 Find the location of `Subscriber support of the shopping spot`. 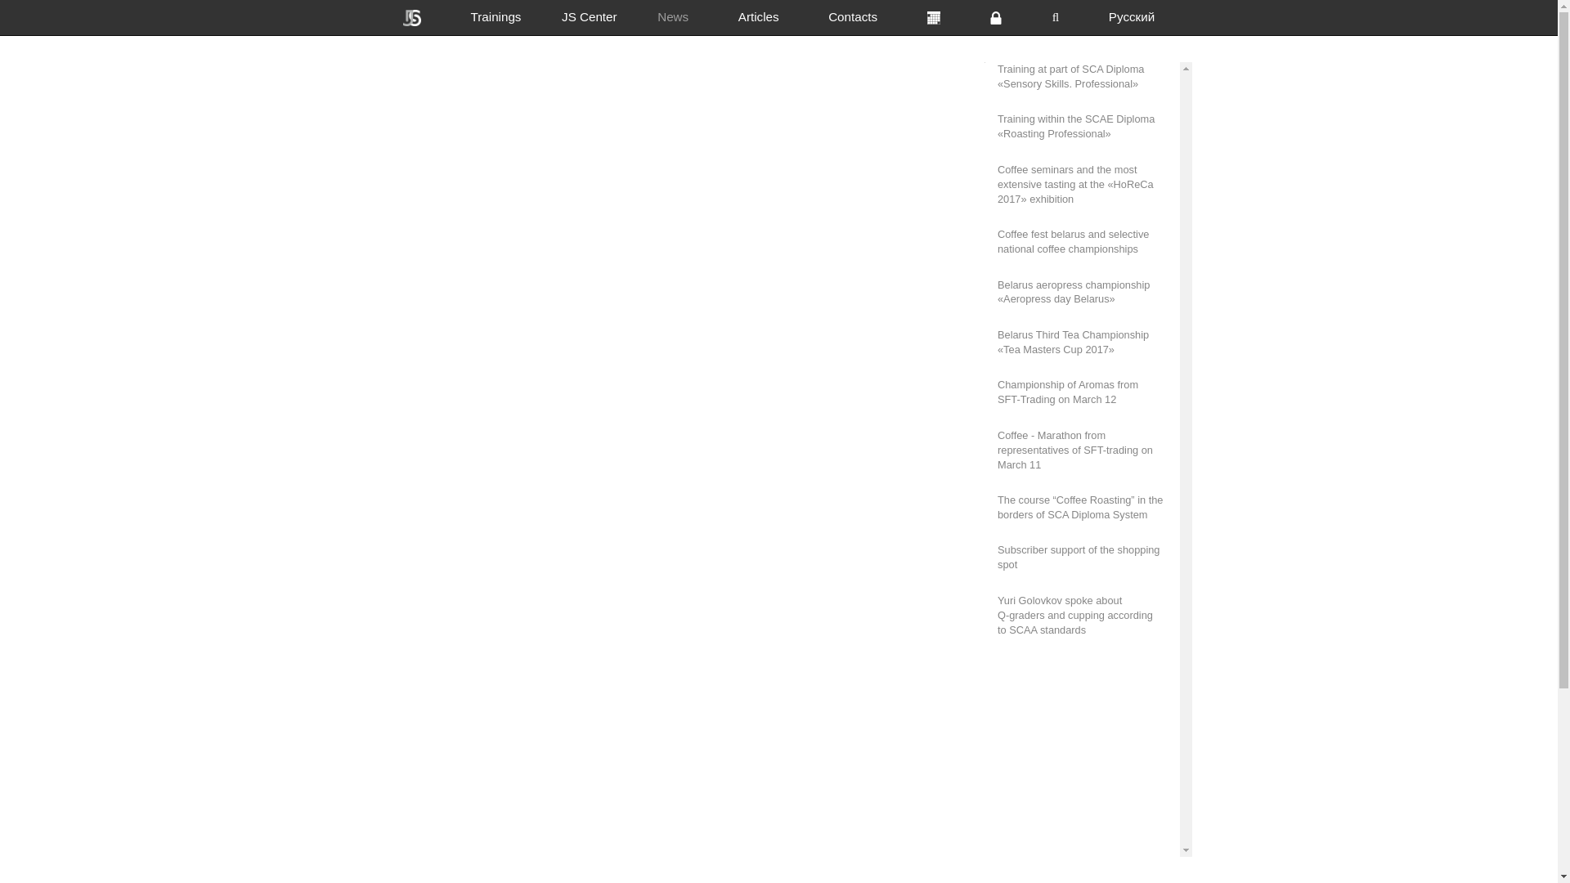

Subscriber support of the shopping spot is located at coordinates (1083, 558).